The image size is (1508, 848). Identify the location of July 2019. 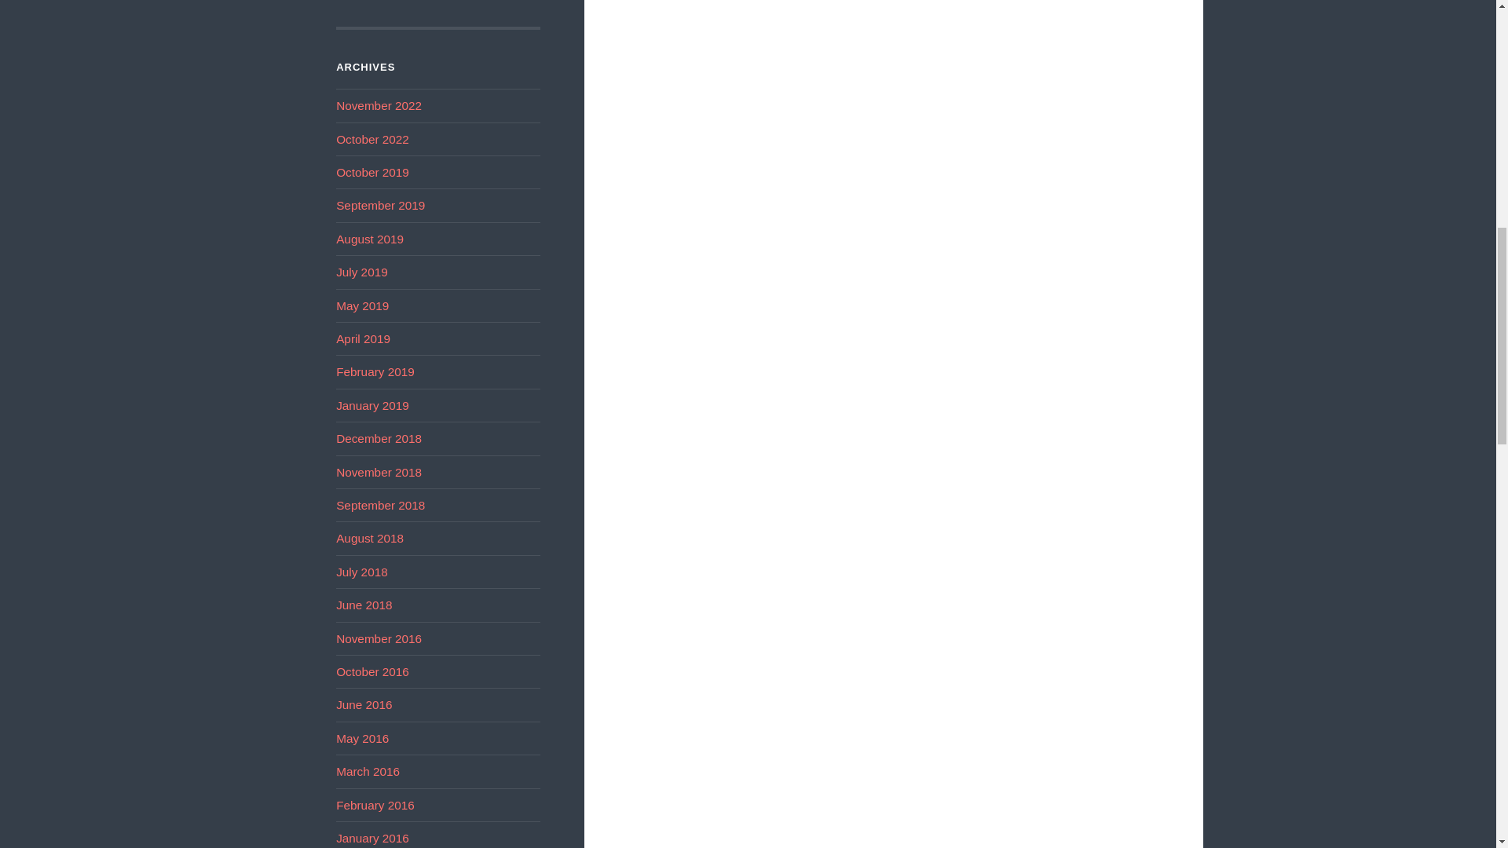
(361, 272).